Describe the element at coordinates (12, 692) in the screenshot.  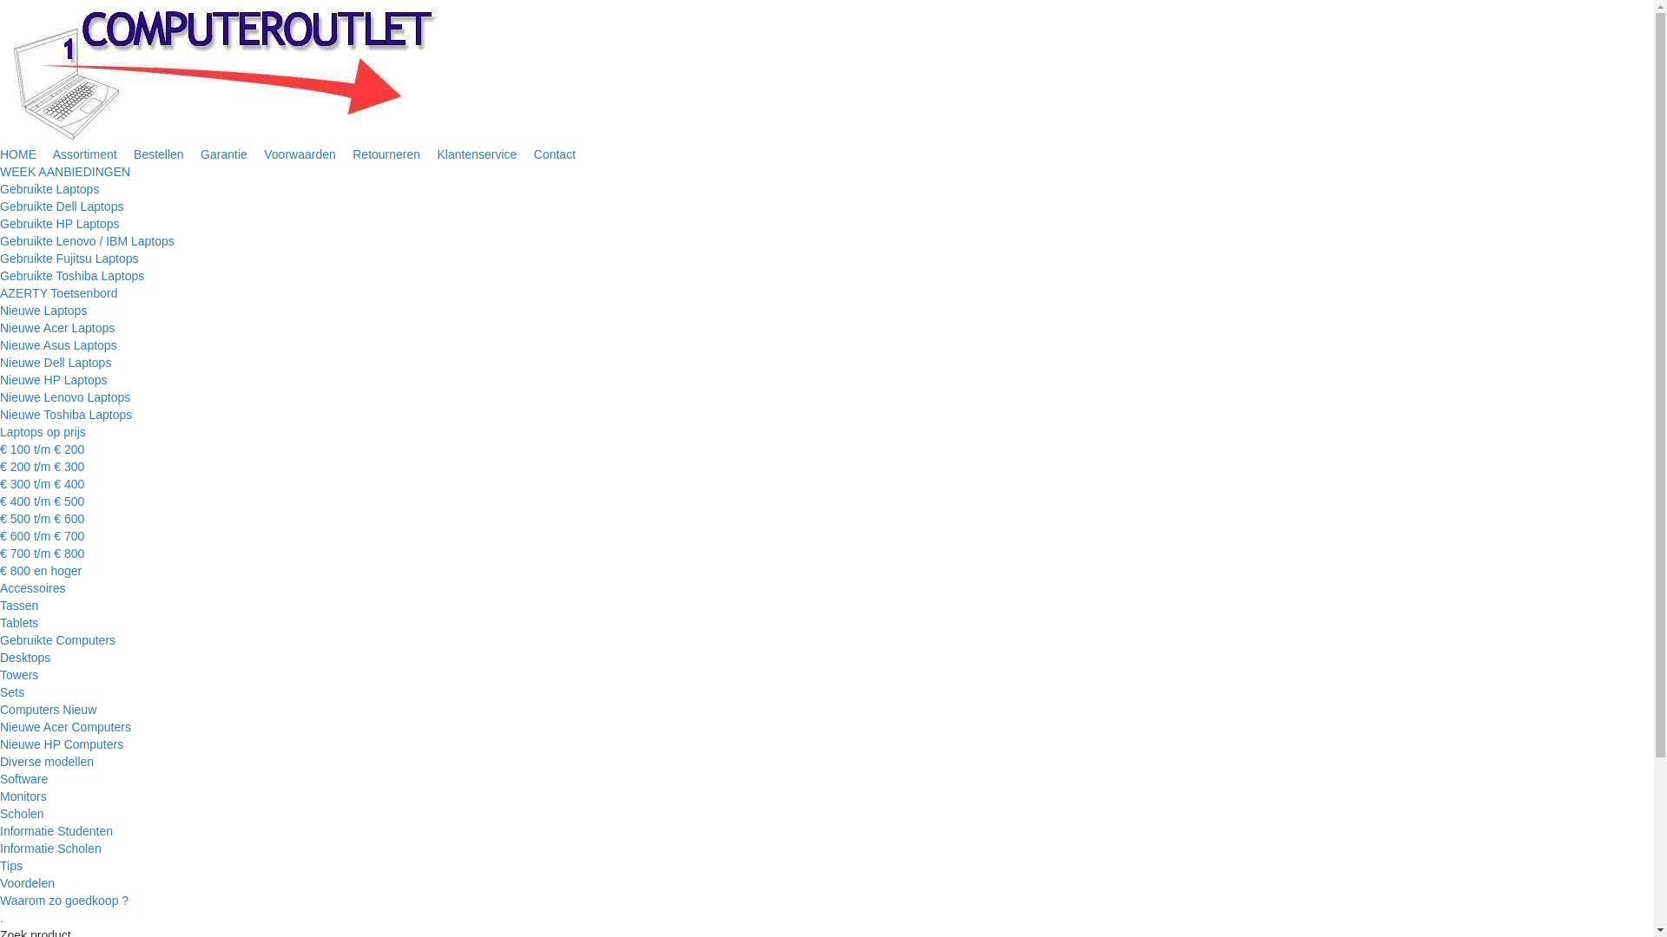
I see `Sets` at that location.